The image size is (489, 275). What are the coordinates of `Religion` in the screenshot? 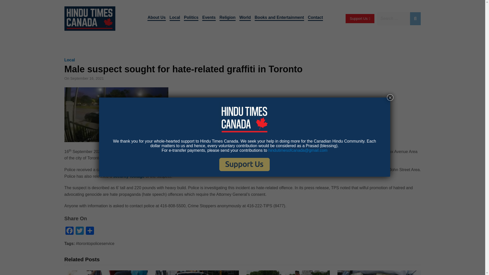 It's located at (228, 18).